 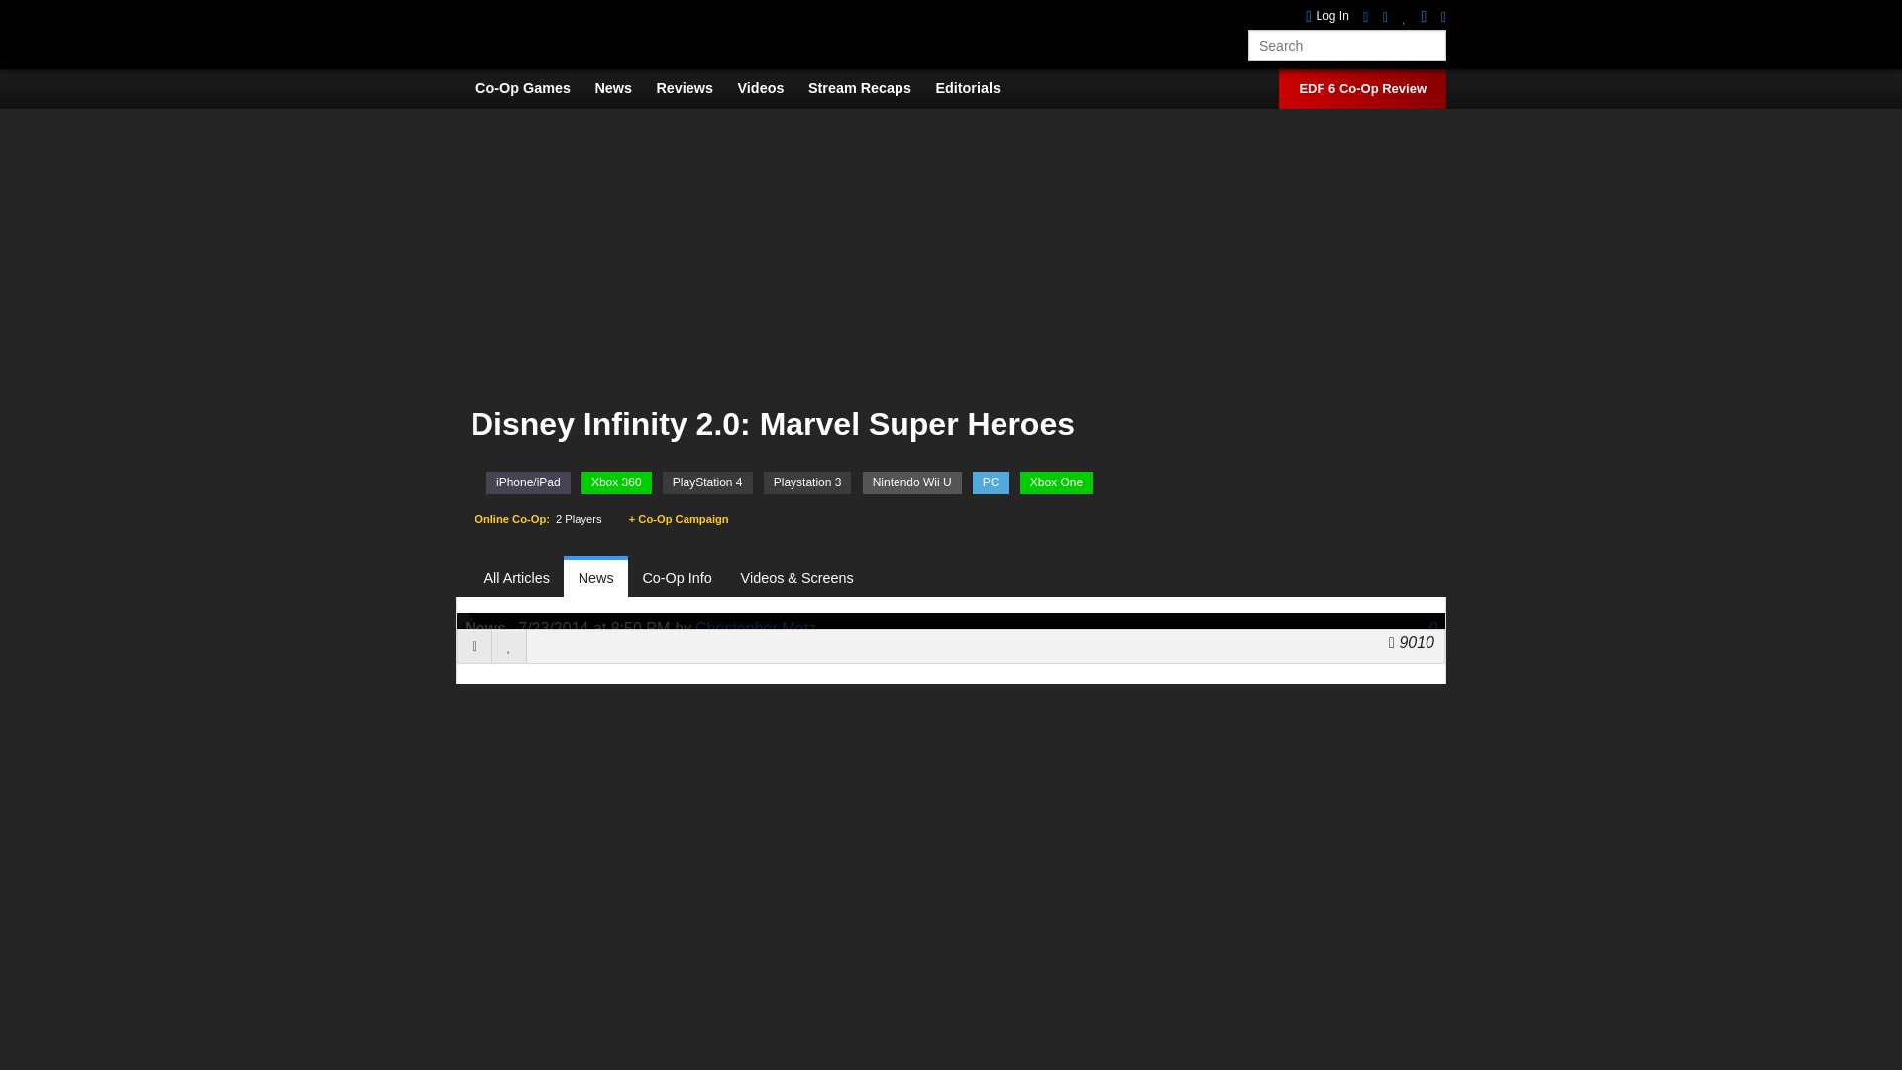 What do you see at coordinates (977, 88) in the screenshot?
I see `Editorials` at bounding box center [977, 88].